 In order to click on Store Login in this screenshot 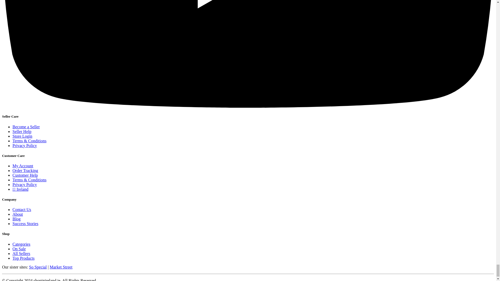, I will do `click(22, 136)`.